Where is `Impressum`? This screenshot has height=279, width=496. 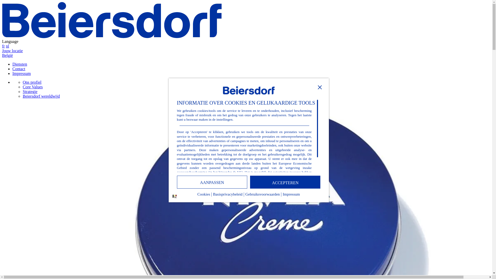 Impressum is located at coordinates (291, 196).